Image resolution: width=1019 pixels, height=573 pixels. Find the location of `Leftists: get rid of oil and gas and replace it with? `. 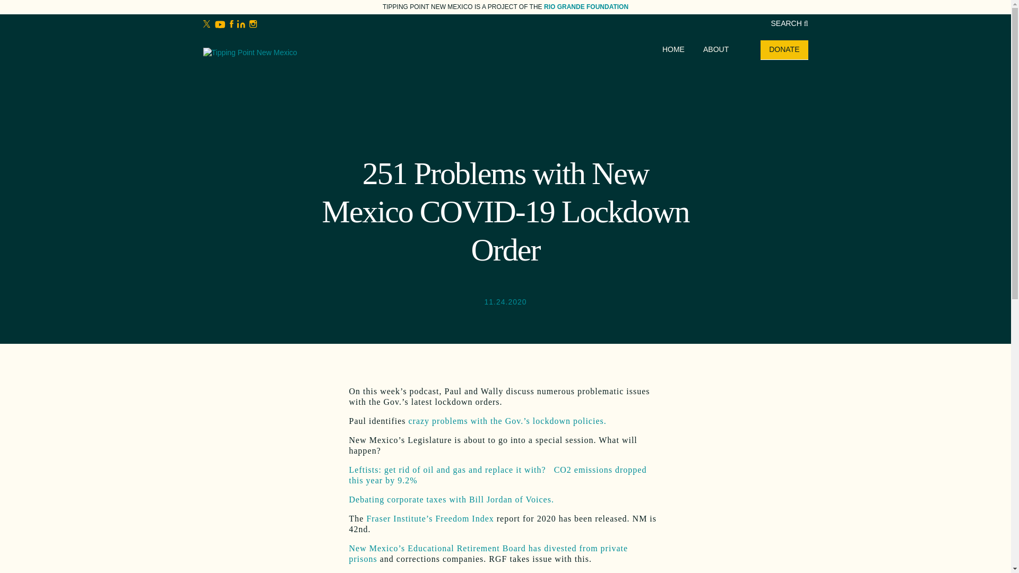

Leftists: get rid of oil and gas and replace it with?  is located at coordinates (449, 470).